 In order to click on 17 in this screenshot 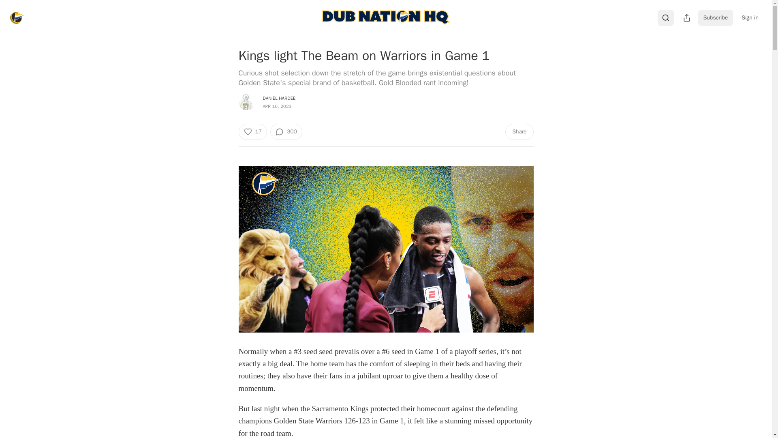, I will do `click(252, 131)`.